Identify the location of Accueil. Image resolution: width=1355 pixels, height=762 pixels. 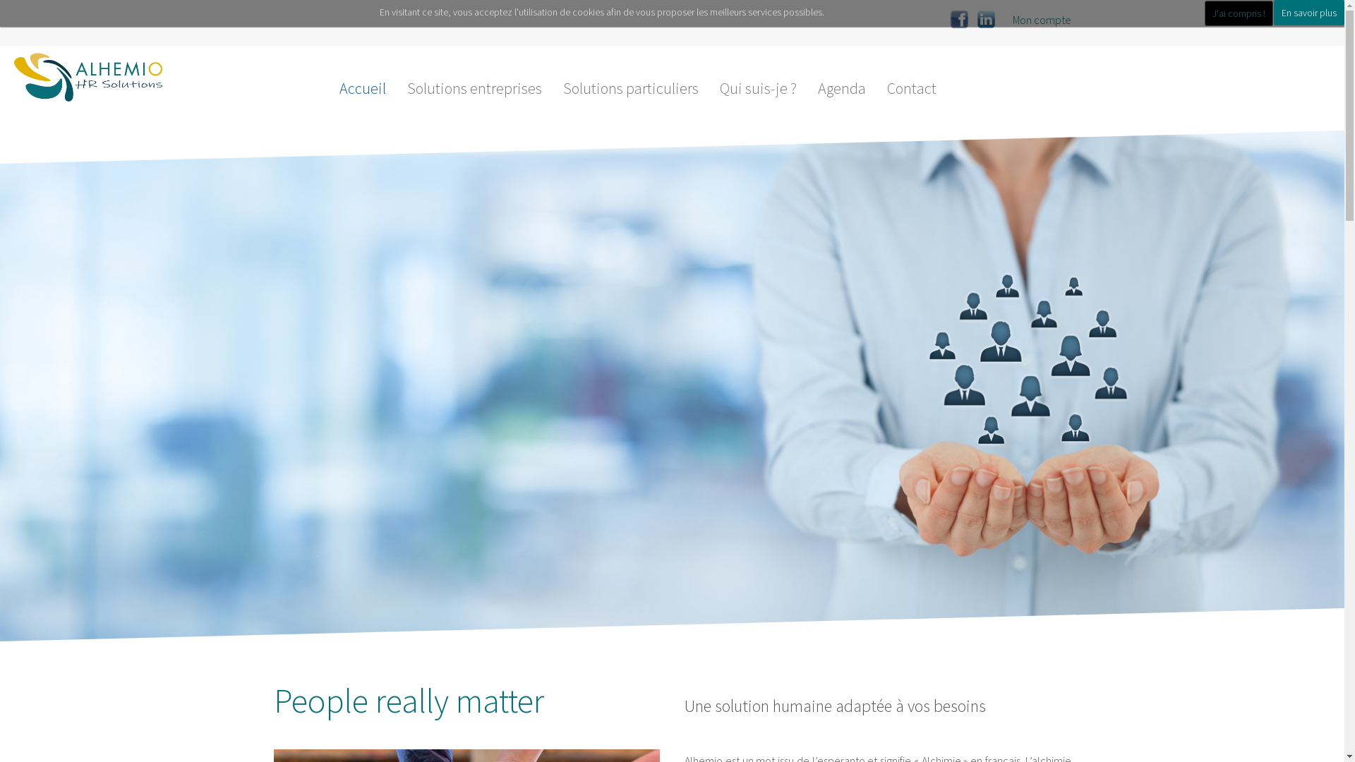
(363, 88).